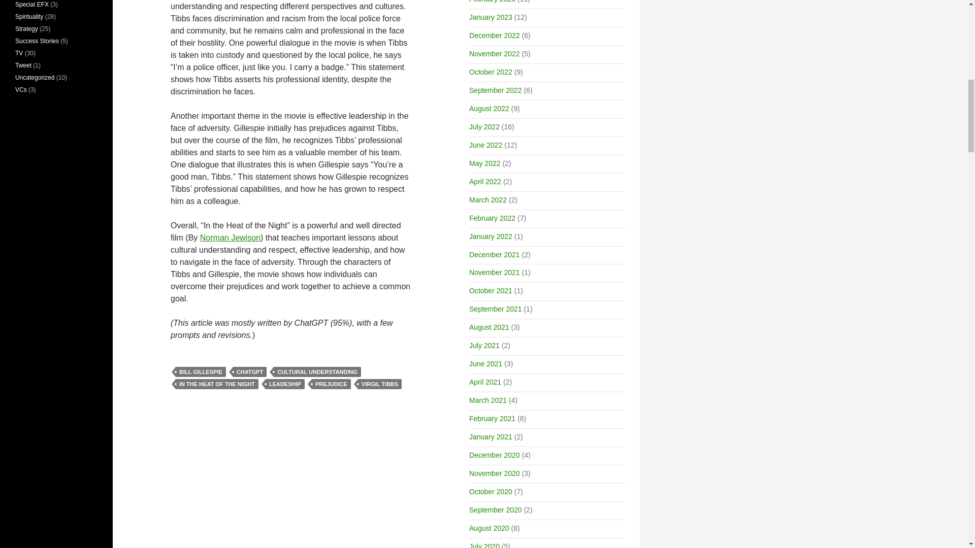 Image resolution: width=975 pixels, height=548 pixels. I want to click on BILL GILLESPIE, so click(201, 371).